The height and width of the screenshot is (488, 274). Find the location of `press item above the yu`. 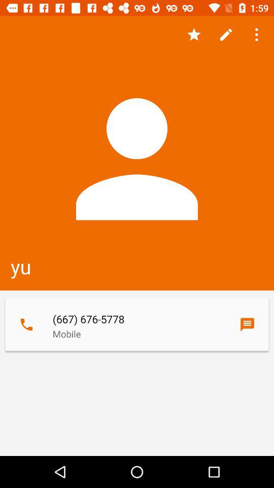

press item above the yu is located at coordinates (258, 35).